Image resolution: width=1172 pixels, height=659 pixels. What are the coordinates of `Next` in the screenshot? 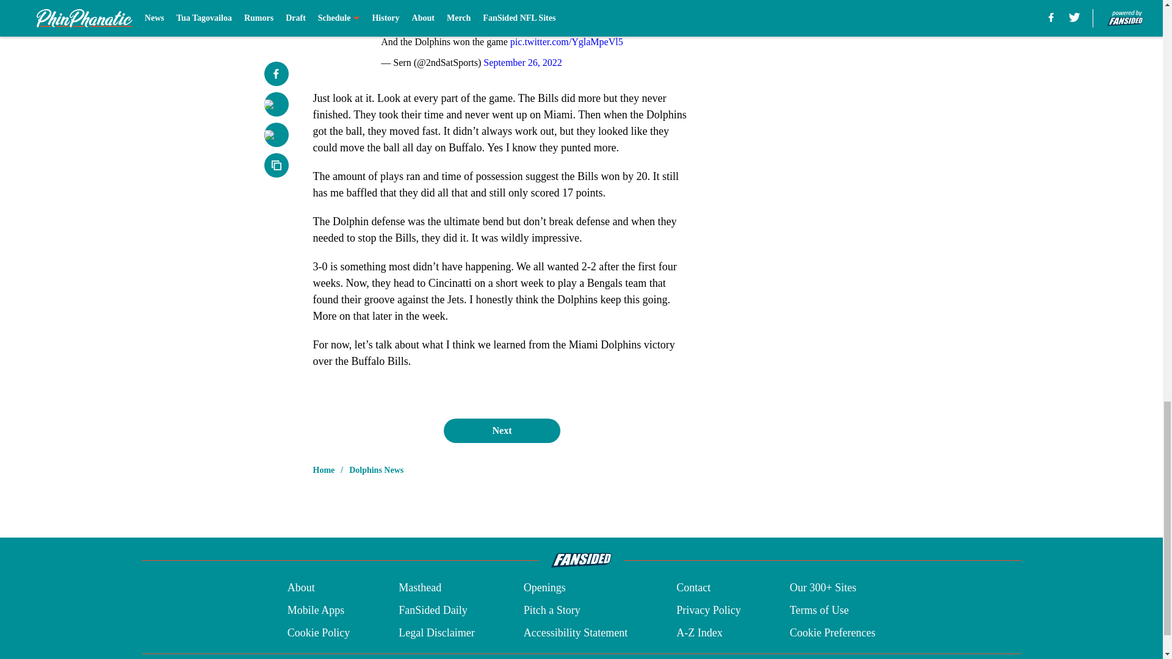 It's located at (501, 430).